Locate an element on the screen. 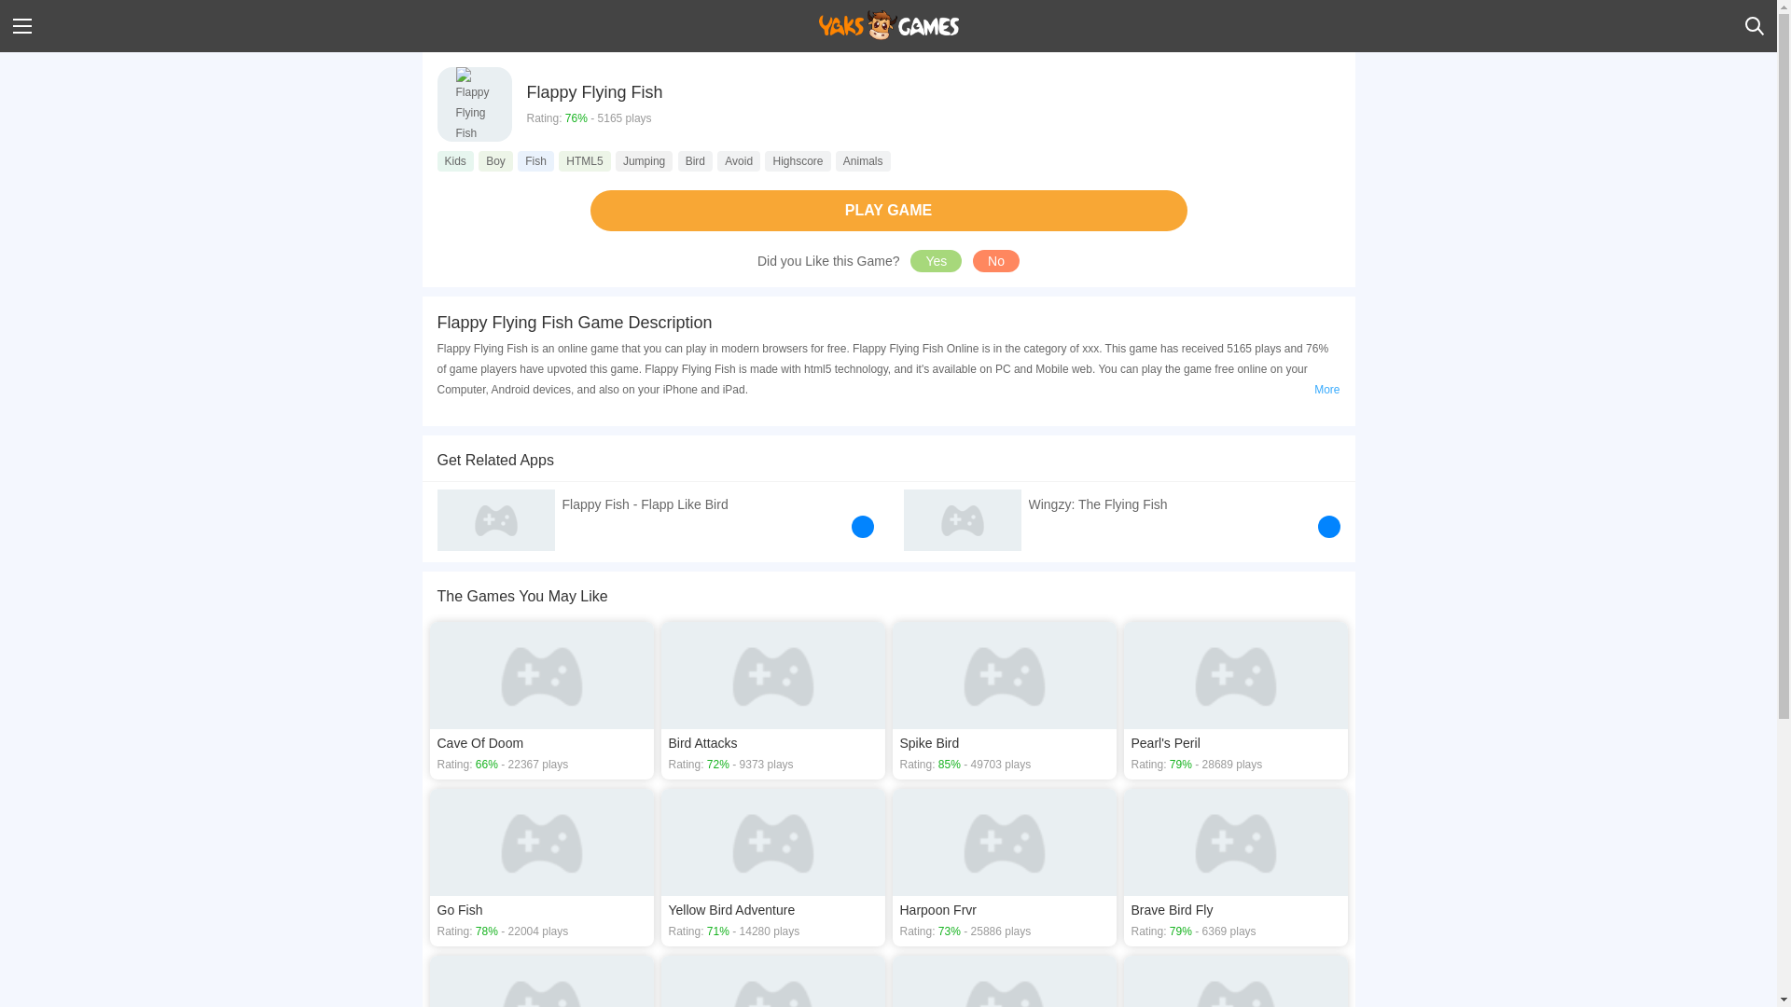  Pearl's Peril is located at coordinates (1234, 700).